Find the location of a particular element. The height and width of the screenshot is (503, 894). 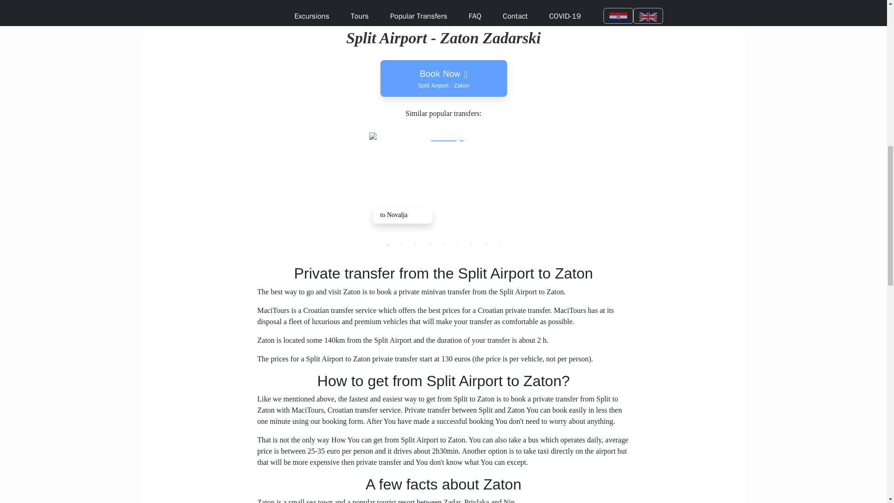

8 is located at coordinates (485, 245).